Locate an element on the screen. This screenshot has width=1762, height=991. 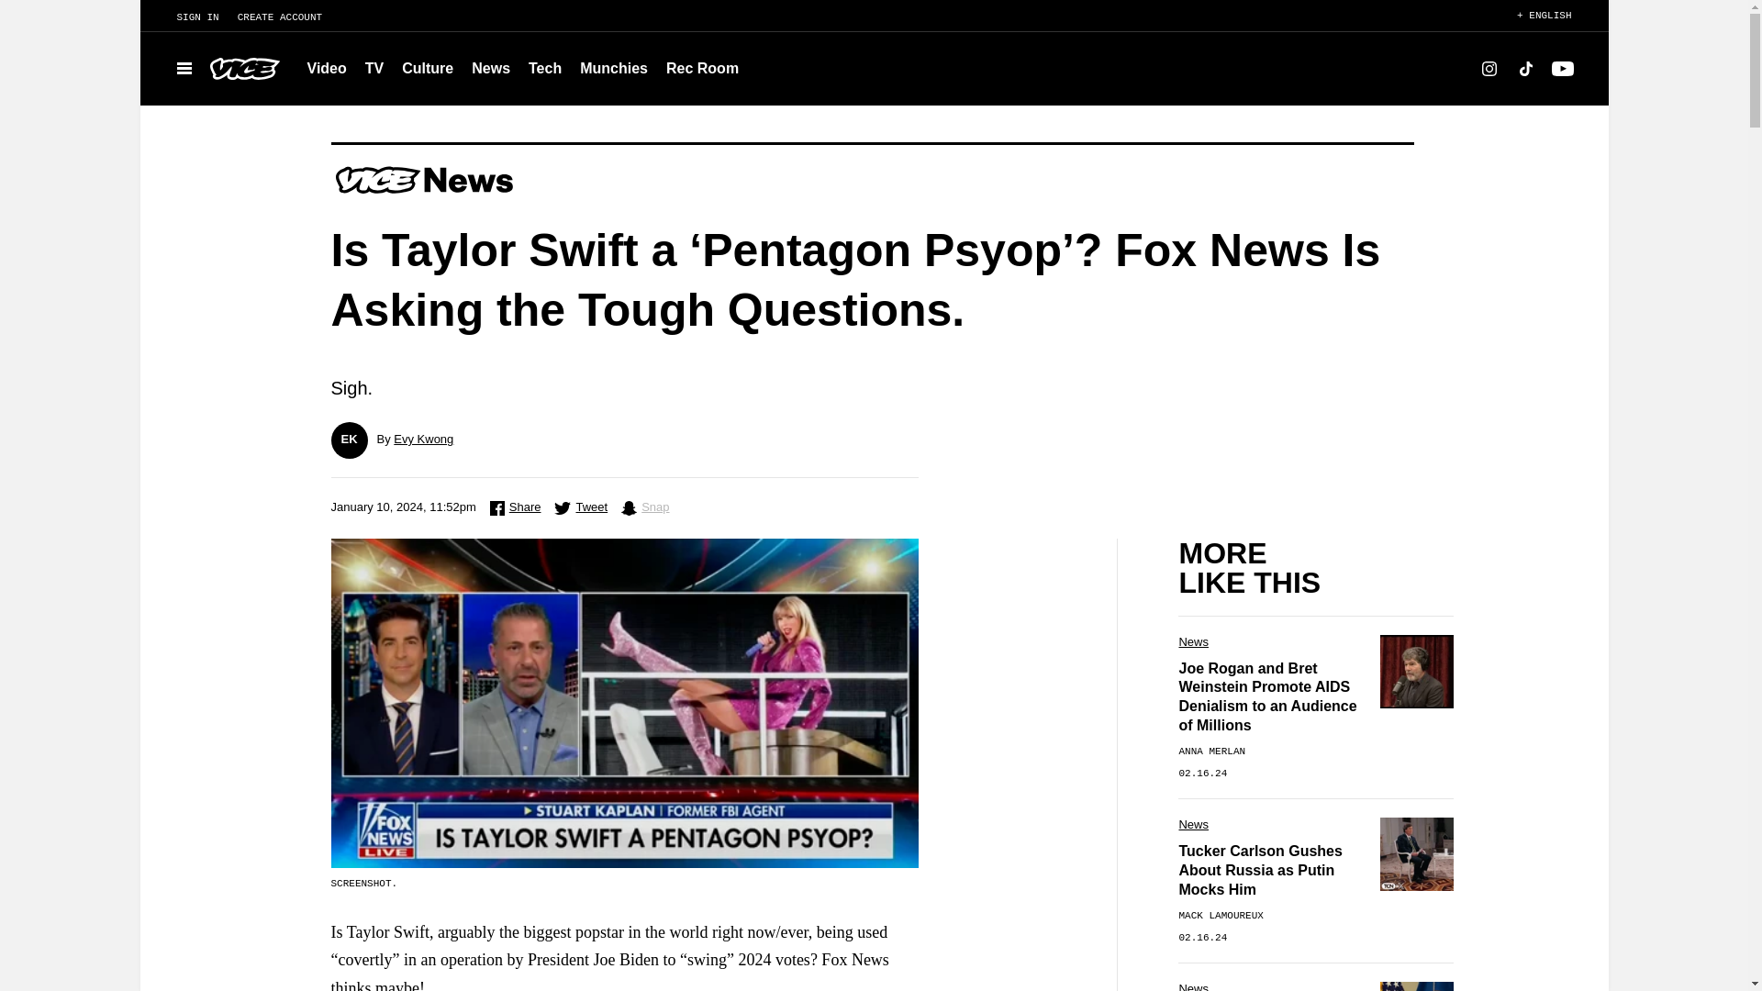
Rec Room is located at coordinates (702, 68).